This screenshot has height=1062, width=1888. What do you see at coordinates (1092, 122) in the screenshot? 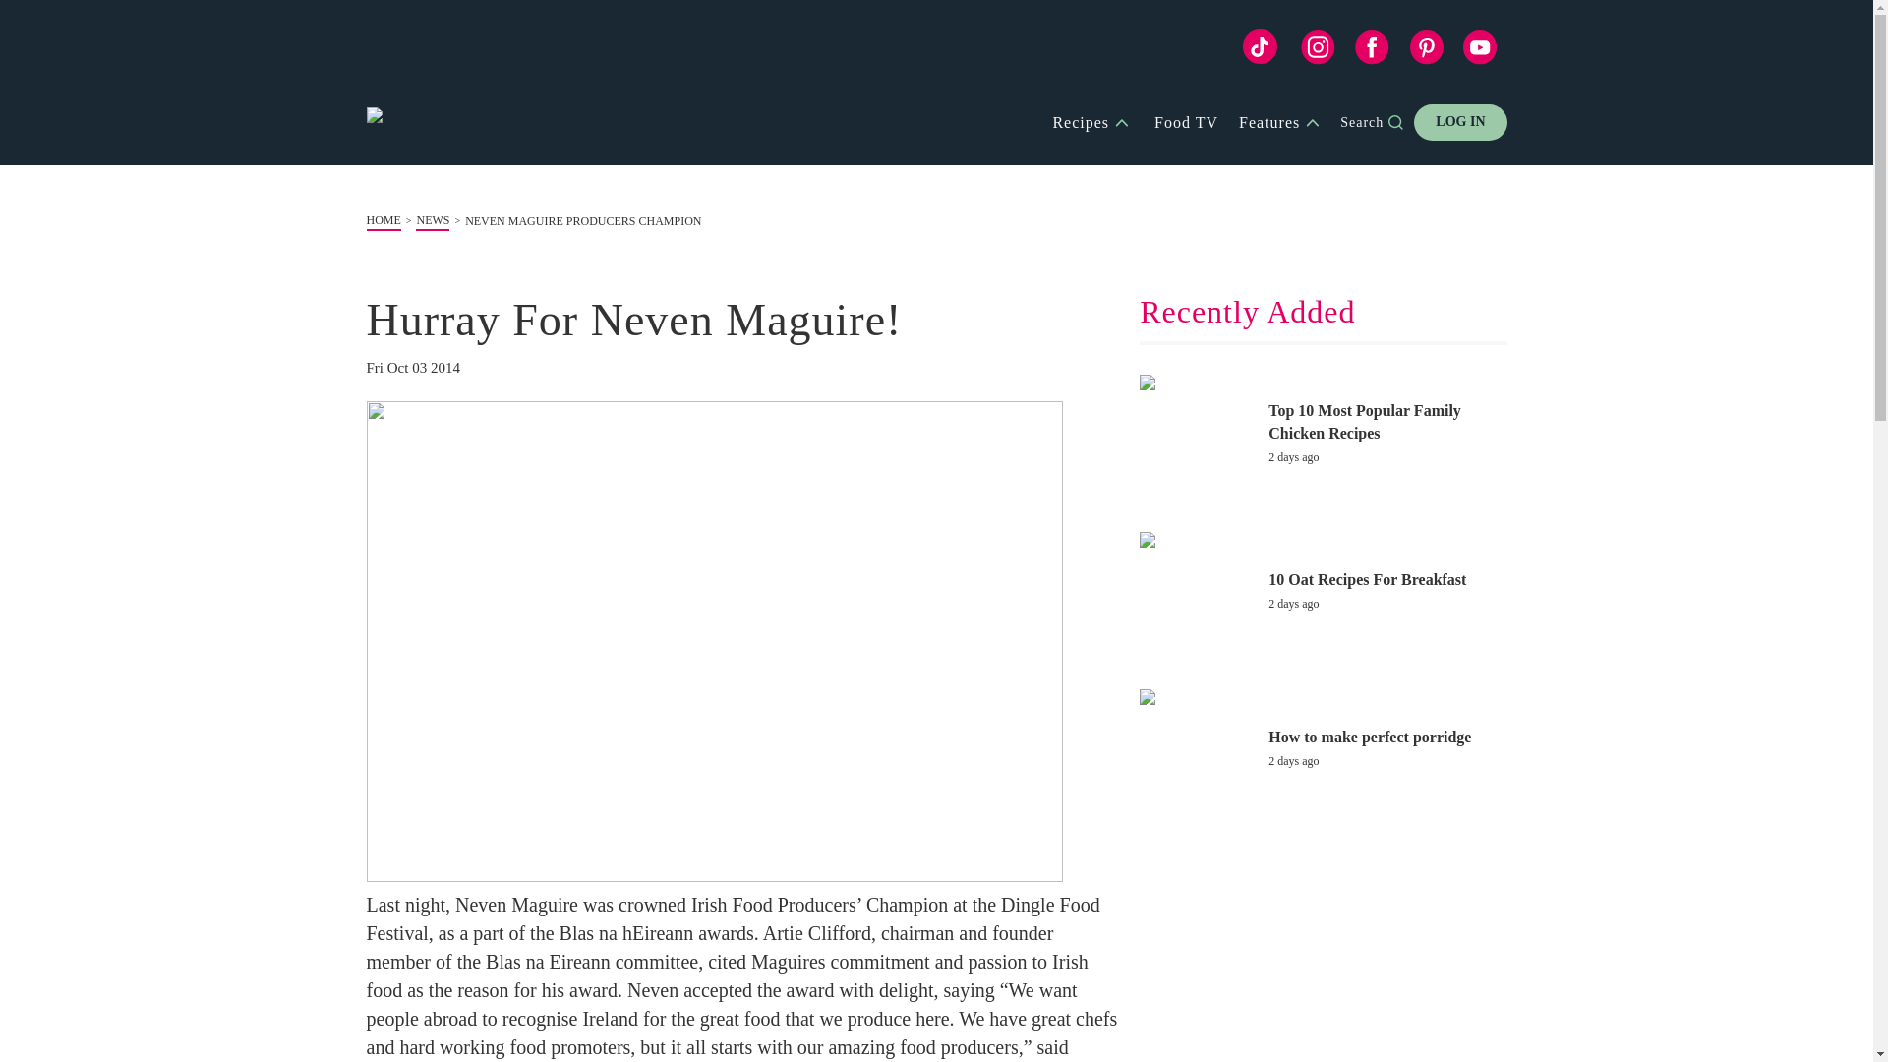
I see `Recipes` at bounding box center [1092, 122].